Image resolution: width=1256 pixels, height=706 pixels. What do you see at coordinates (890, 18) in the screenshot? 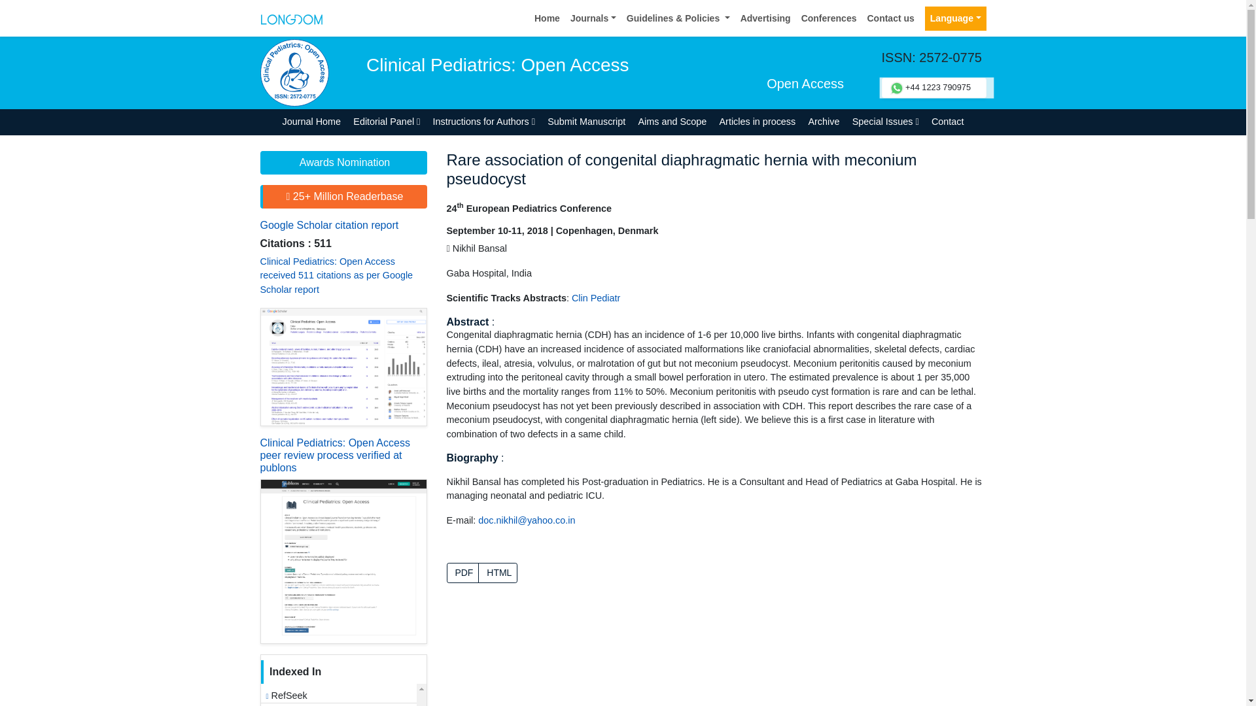
I see `Contact us` at bounding box center [890, 18].